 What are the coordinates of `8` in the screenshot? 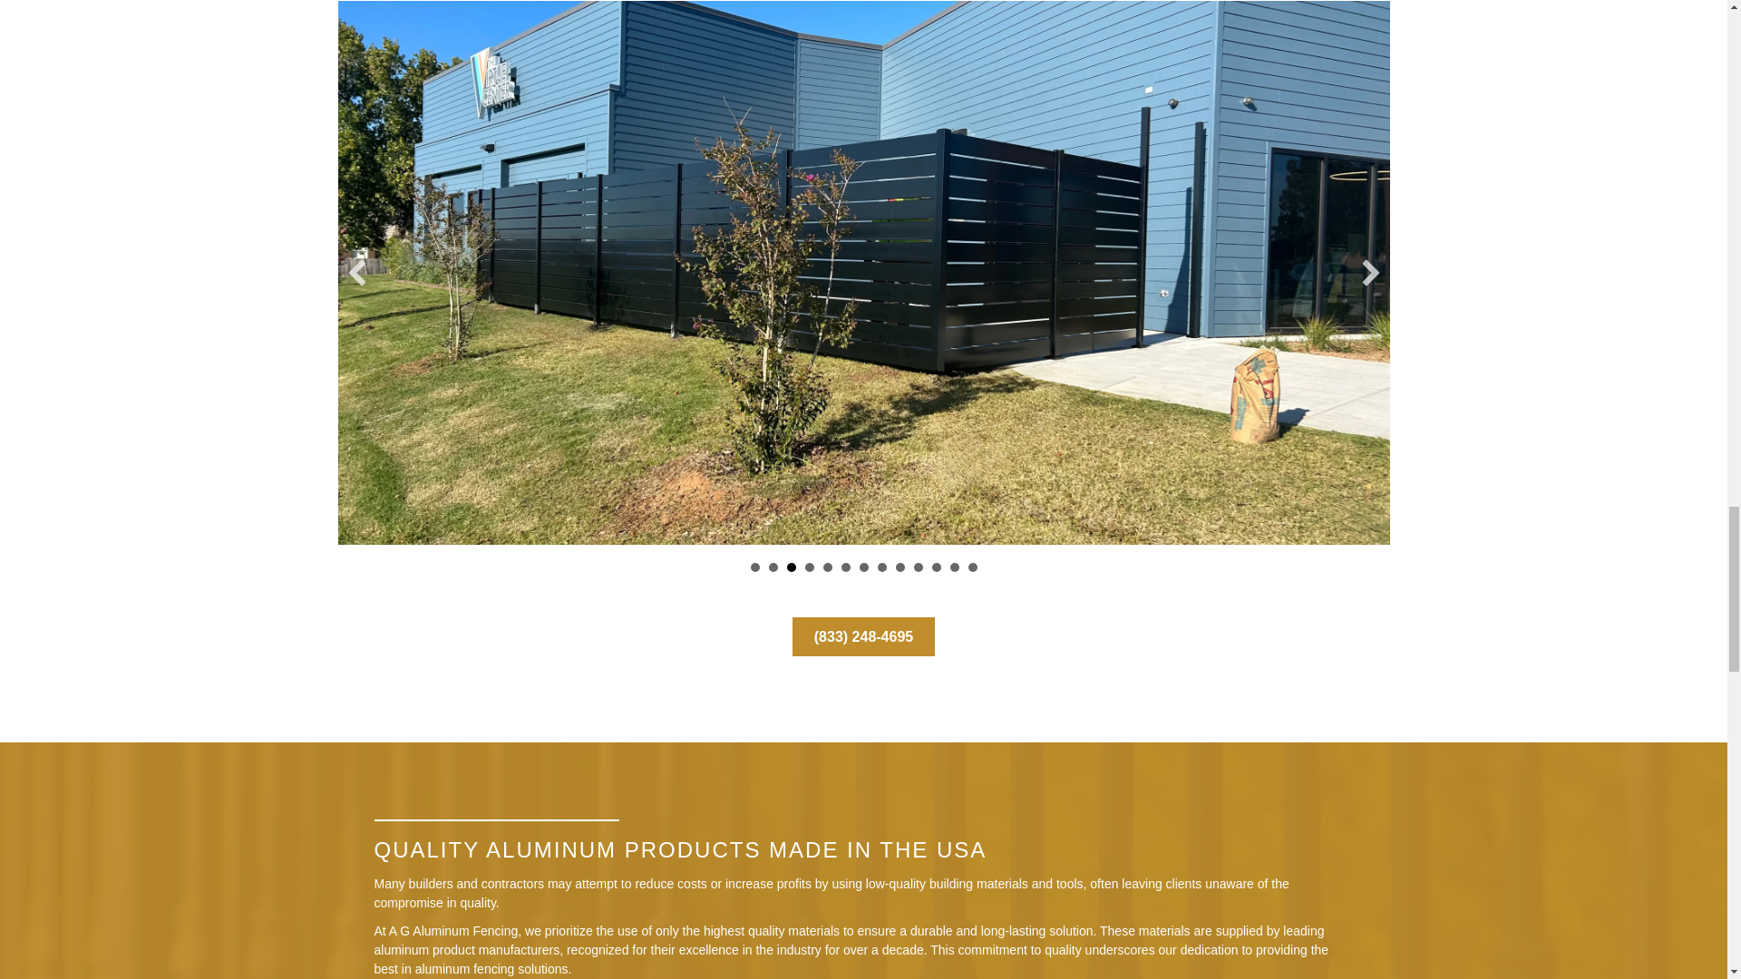 It's located at (881, 567).